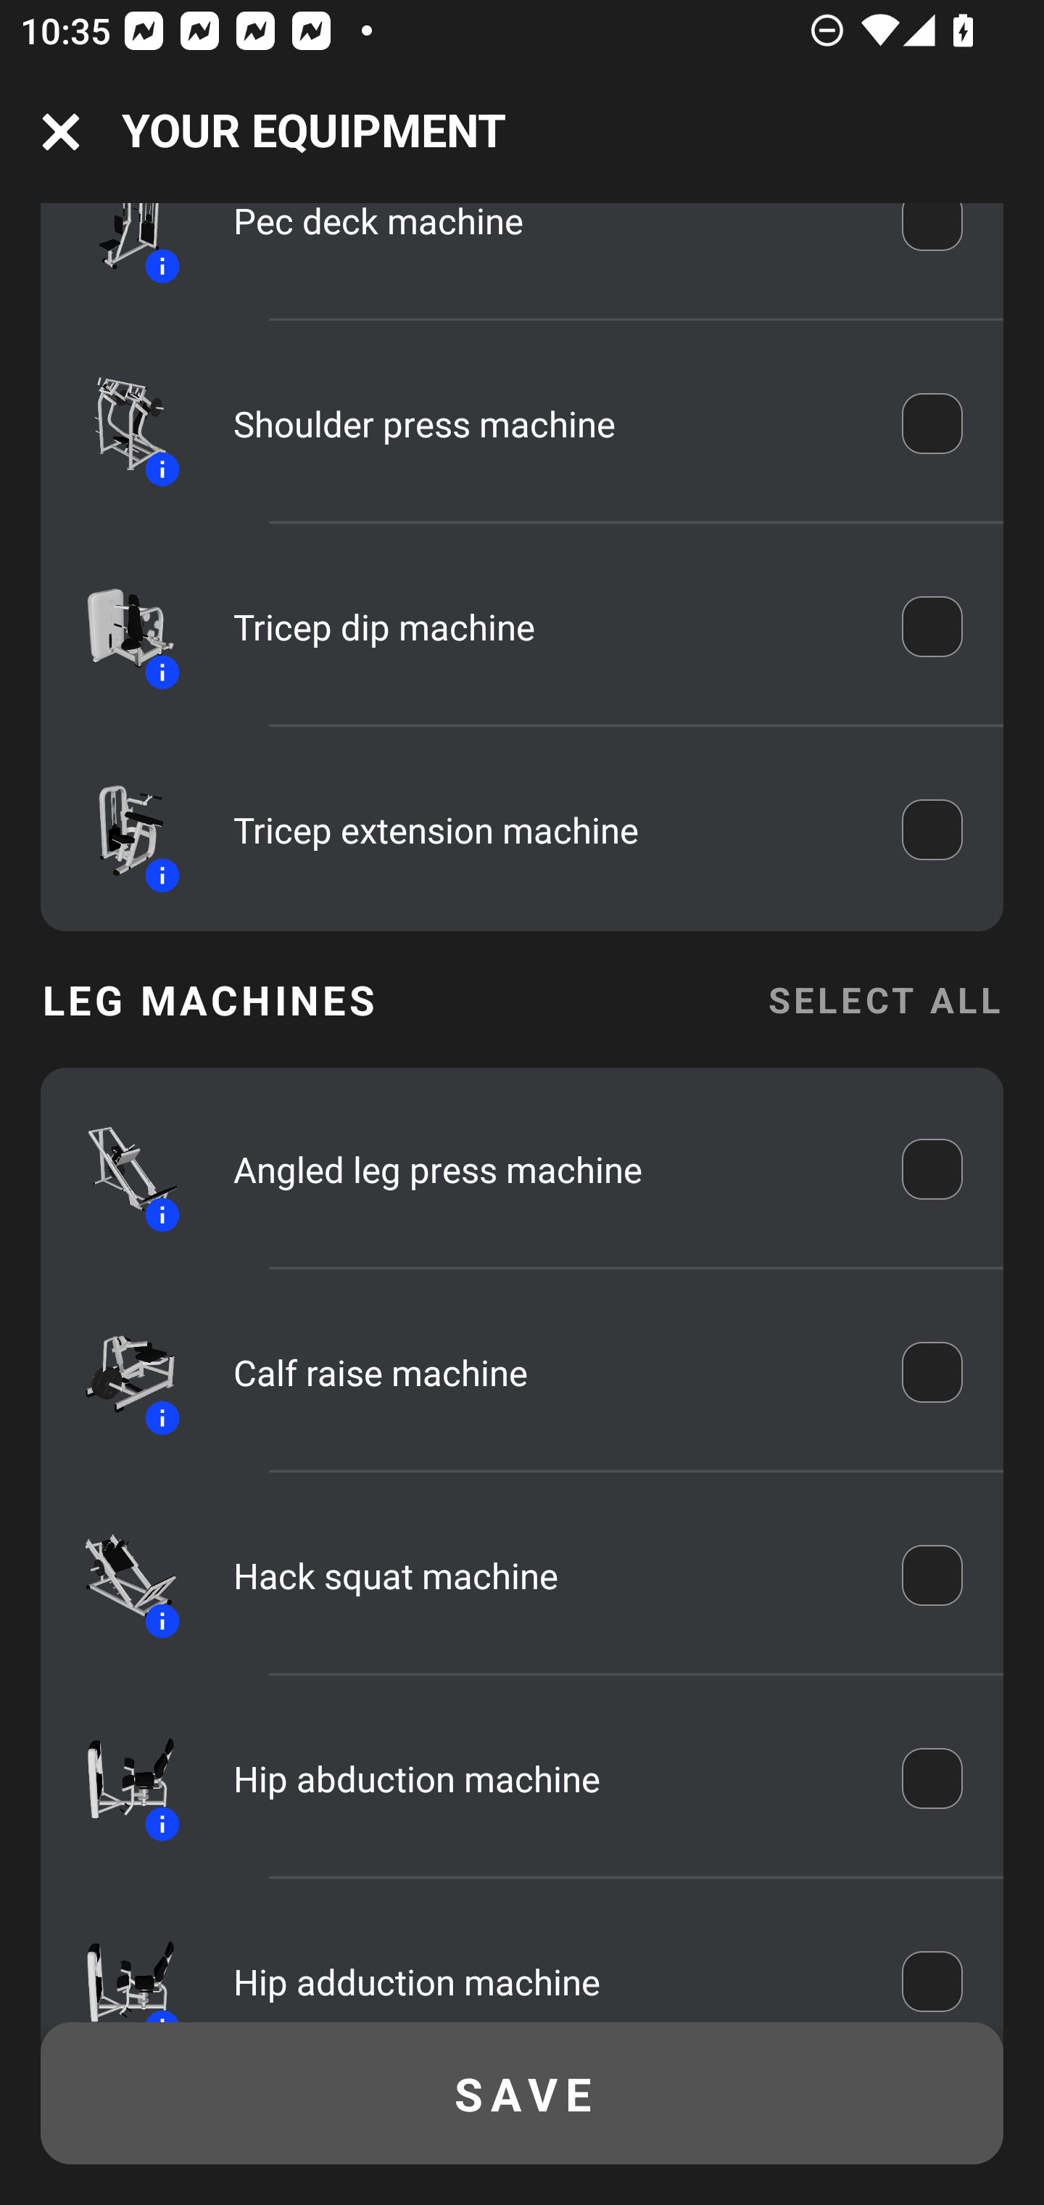 This screenshot has height=2205, width=1044. I want to click on Hip abduction machine, so click(547, 1779).